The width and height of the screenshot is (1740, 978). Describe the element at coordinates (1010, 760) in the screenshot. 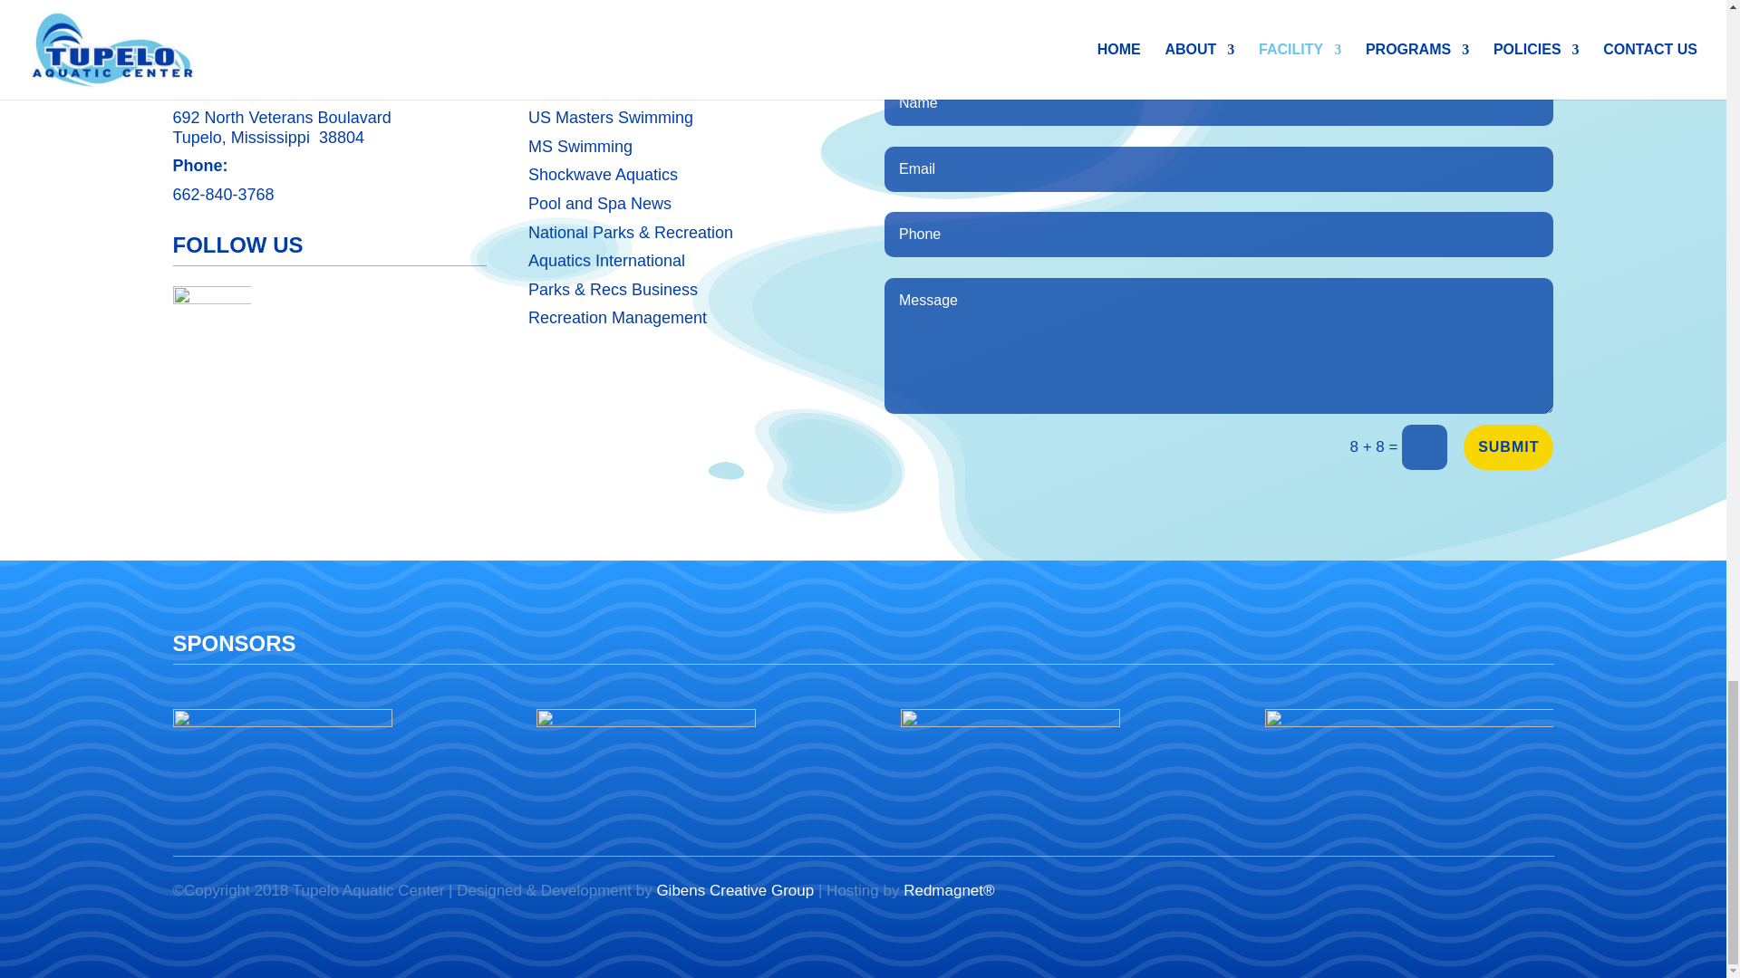

I see `sponsorElvis` at that location.